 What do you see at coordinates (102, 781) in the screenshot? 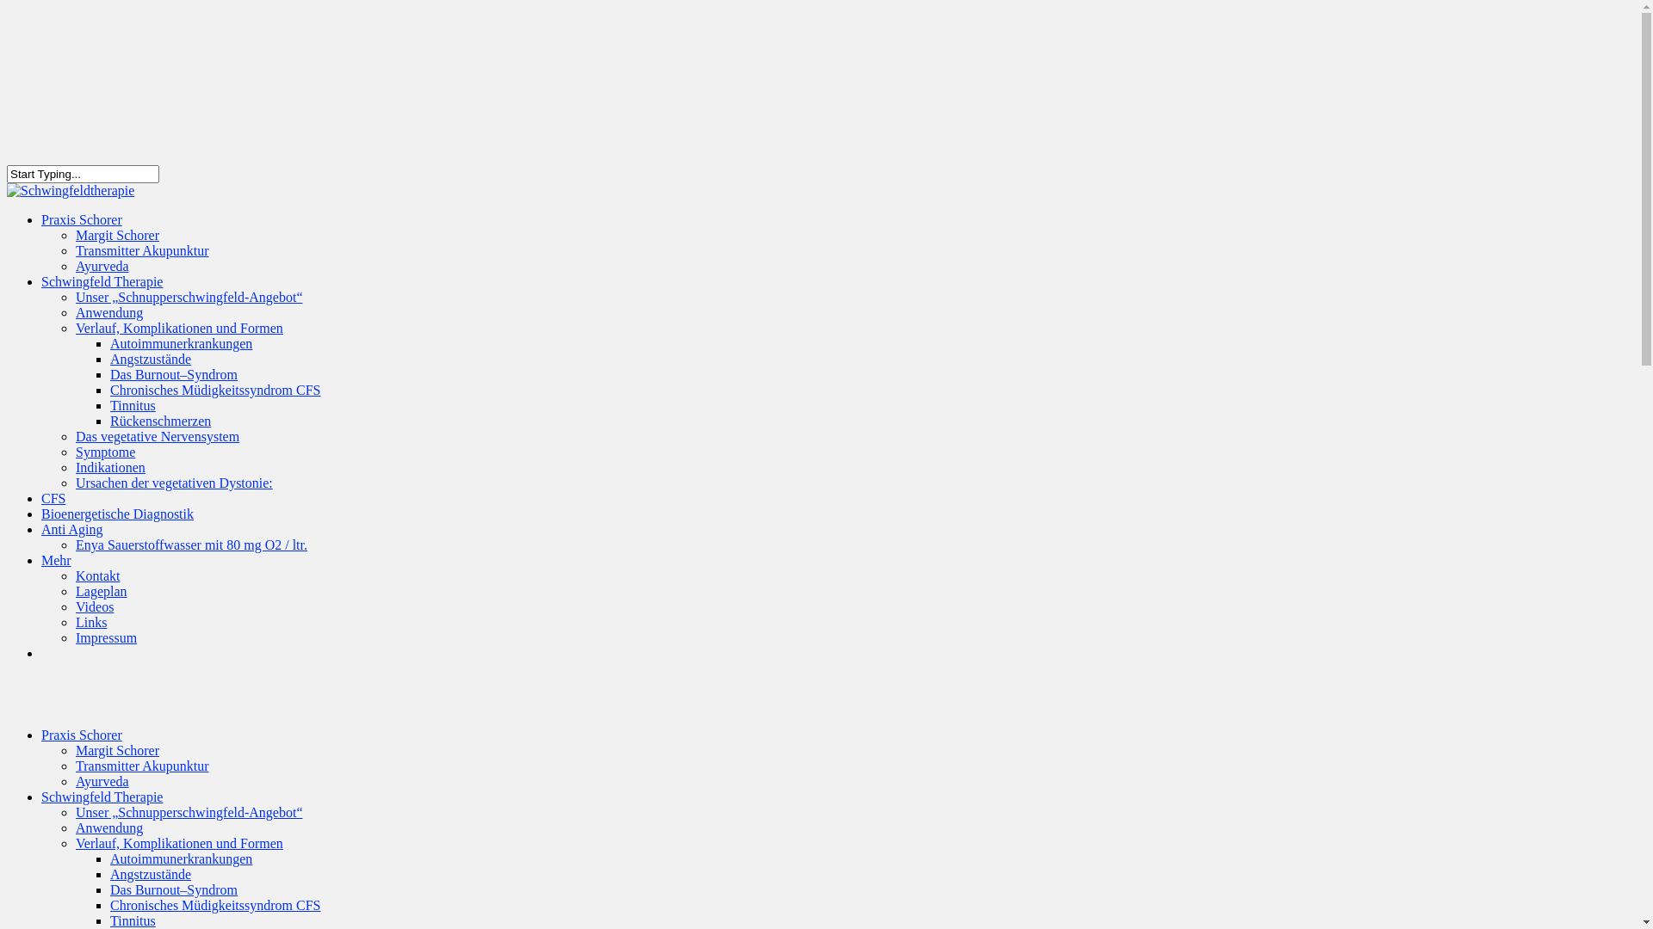
I see `Ayurveda` at bounding box center [102, 781].